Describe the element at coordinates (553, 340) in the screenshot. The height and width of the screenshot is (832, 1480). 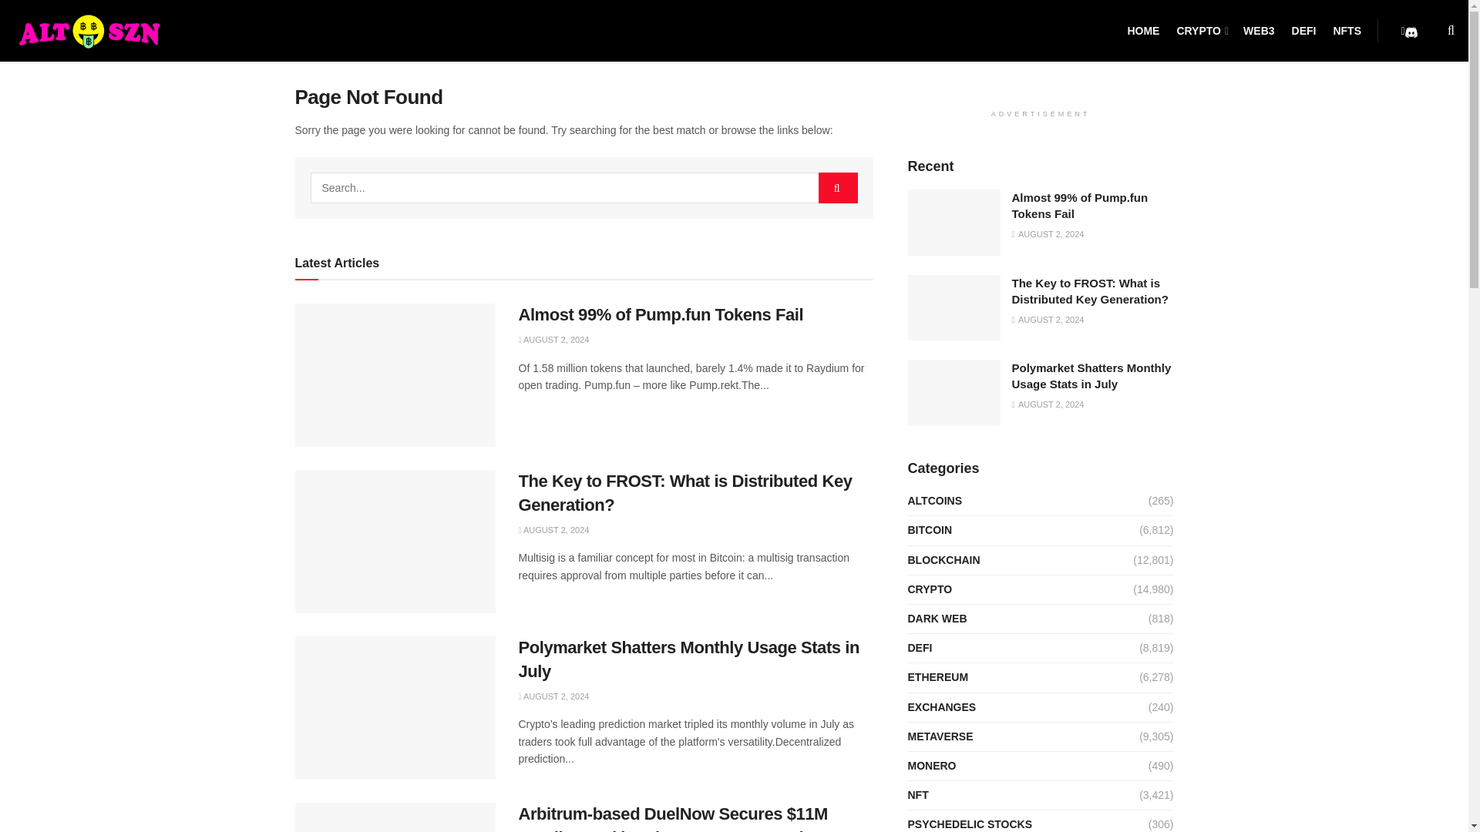
I see `AUGUST 2, 2024` at that location.